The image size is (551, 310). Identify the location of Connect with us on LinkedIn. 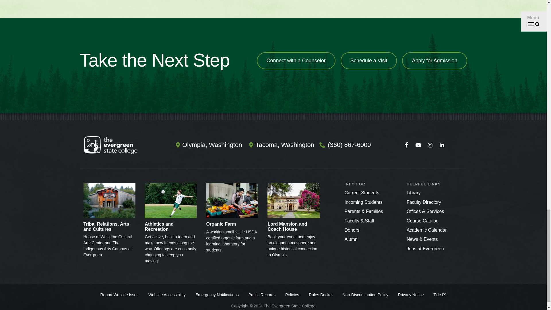
(442, 145).